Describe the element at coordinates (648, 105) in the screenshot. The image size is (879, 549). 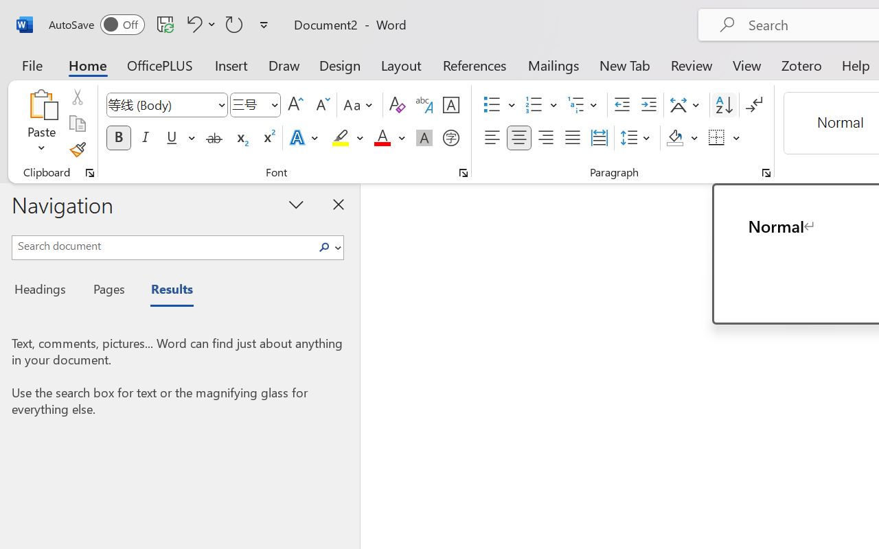
I see `Increase Indent` at that location.